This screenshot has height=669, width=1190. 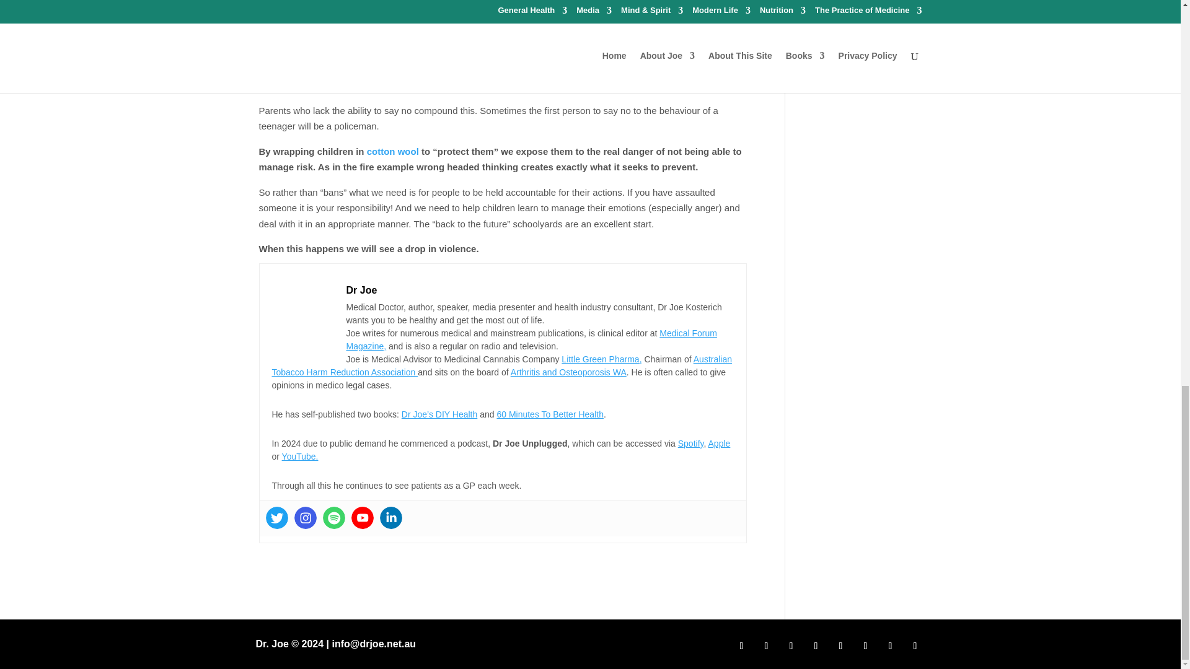 What do you see at coordinates (362, 517) in the screenshot?
I see `Youtube` at bounding box center [362, 517].